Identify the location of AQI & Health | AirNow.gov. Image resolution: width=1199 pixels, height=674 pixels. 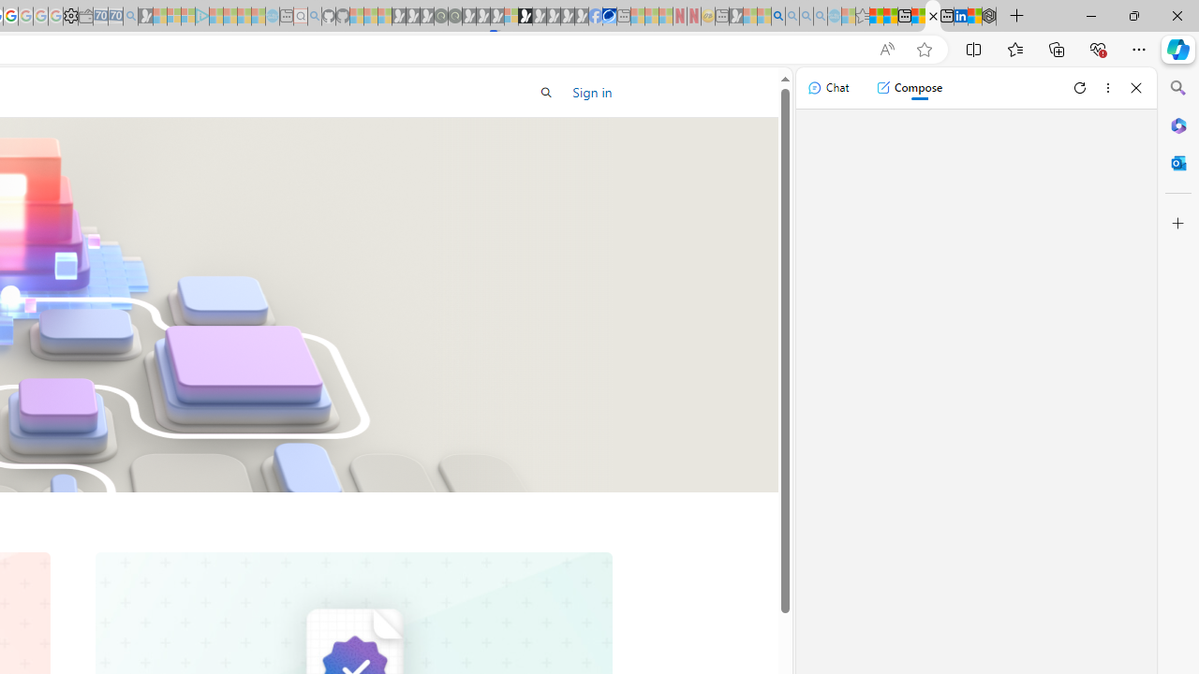
(609, 17).